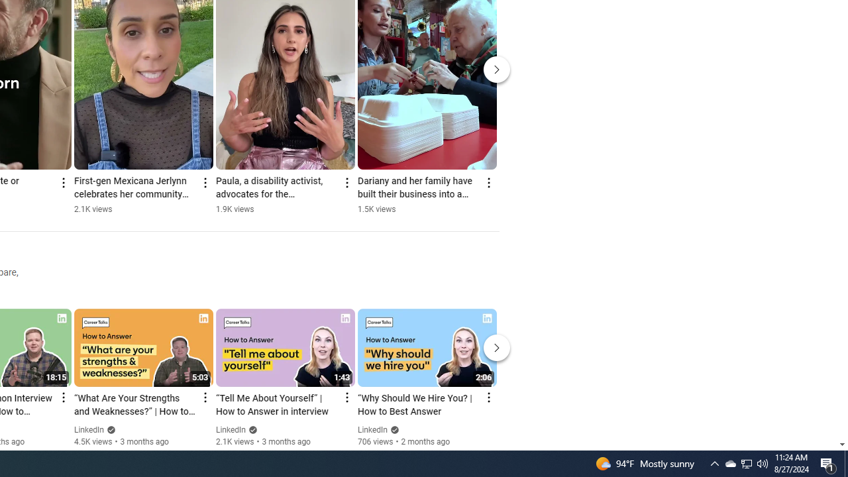 The width and height of the screenshot is (848, 477). What do you see at coordinates (372, 430) in the screenshot?
I see `LinkedIn` at bounding box center [372, 430].